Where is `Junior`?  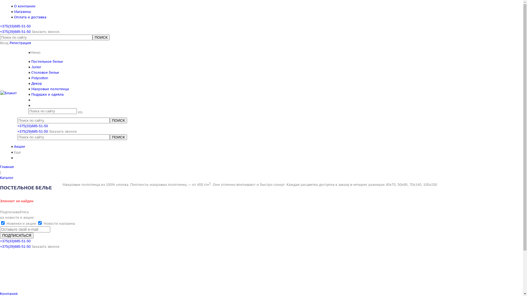
Junior is located at coordinates (36, 67).